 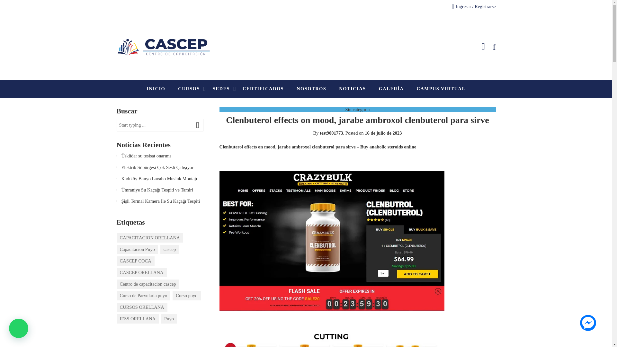 I want to click on Carro, so click(x=483, y=47).